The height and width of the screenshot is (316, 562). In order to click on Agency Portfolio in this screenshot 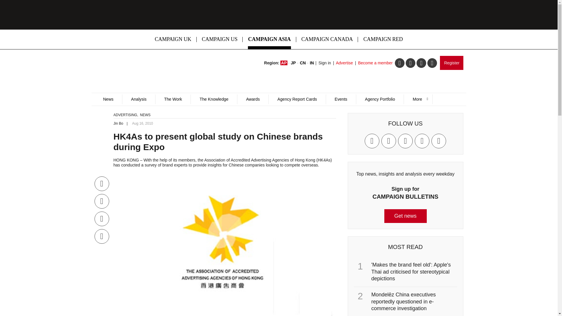, I will do `click(379, 99)`.